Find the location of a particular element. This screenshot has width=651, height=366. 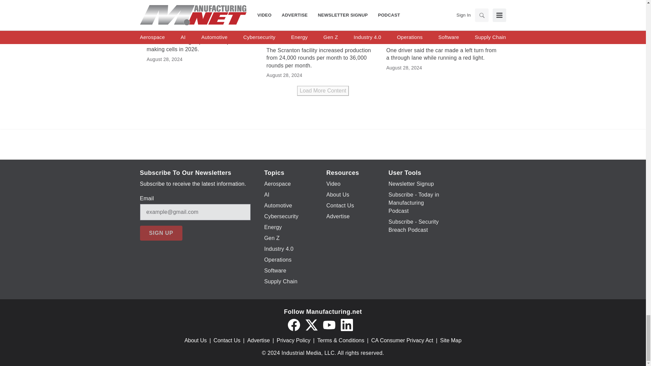

YouTube icon is located at coordinates (329, 325).